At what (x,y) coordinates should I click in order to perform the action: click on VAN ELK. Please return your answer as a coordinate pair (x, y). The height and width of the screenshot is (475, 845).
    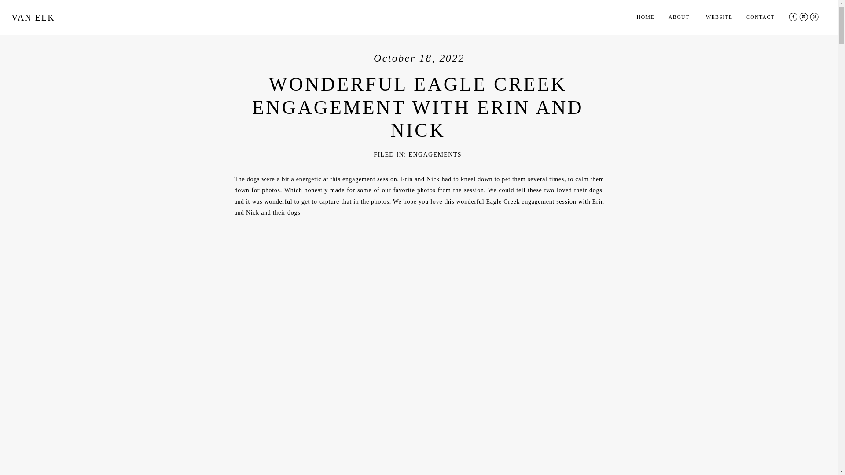
    Looking at the image, I should click on (38, 20).